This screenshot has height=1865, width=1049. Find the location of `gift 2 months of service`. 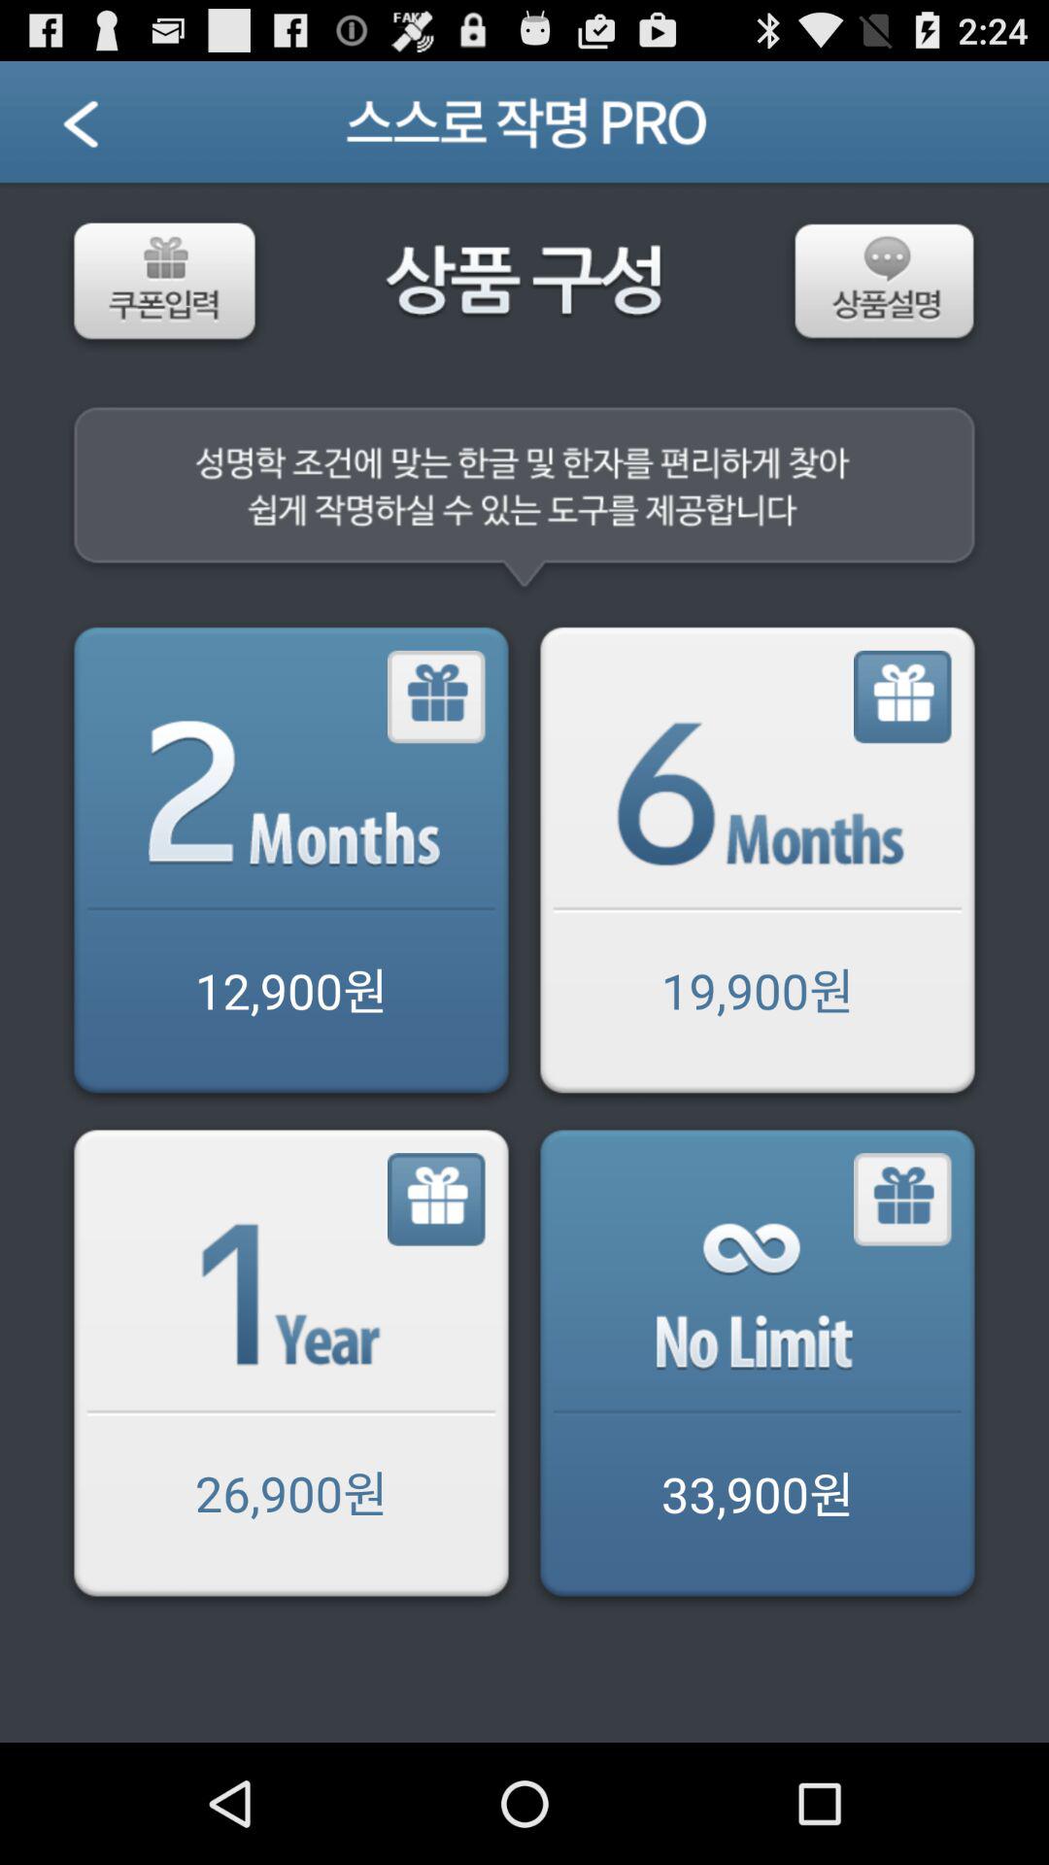

gift 2 months of service is located at coordinates (437, 697).